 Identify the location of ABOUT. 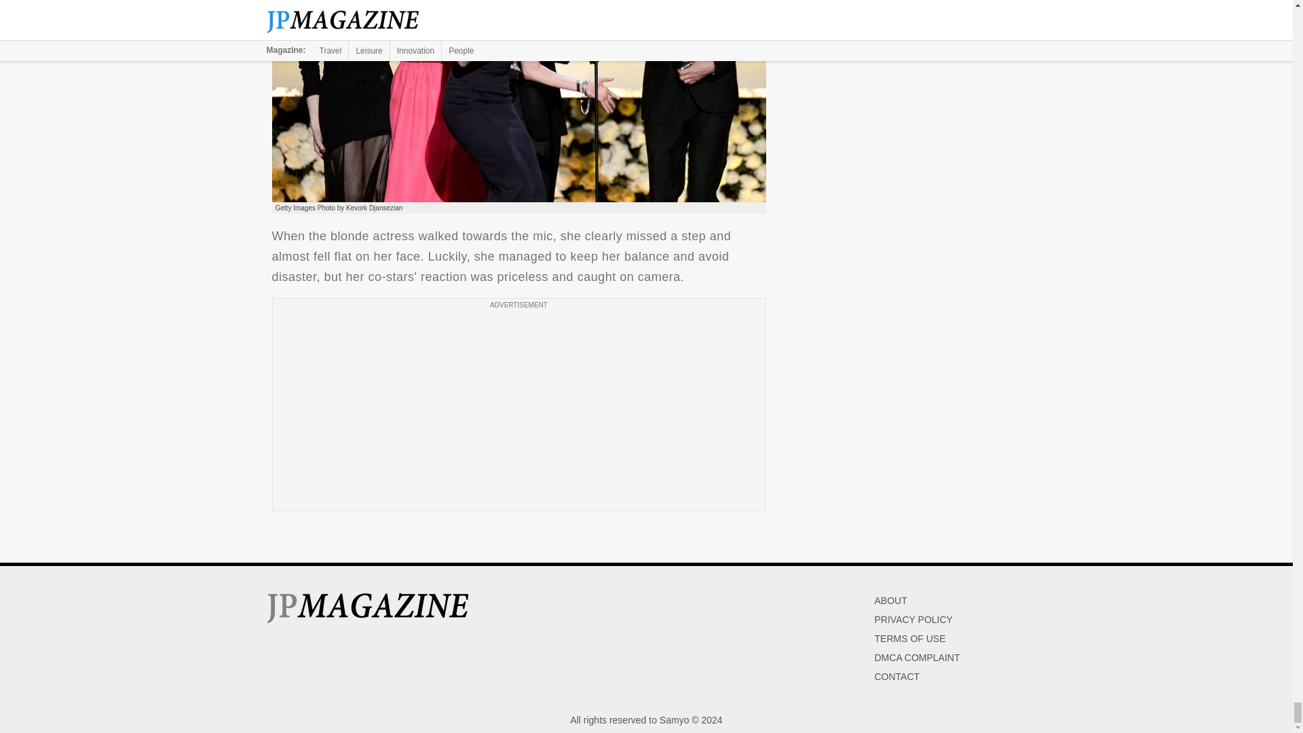
(890, 600).